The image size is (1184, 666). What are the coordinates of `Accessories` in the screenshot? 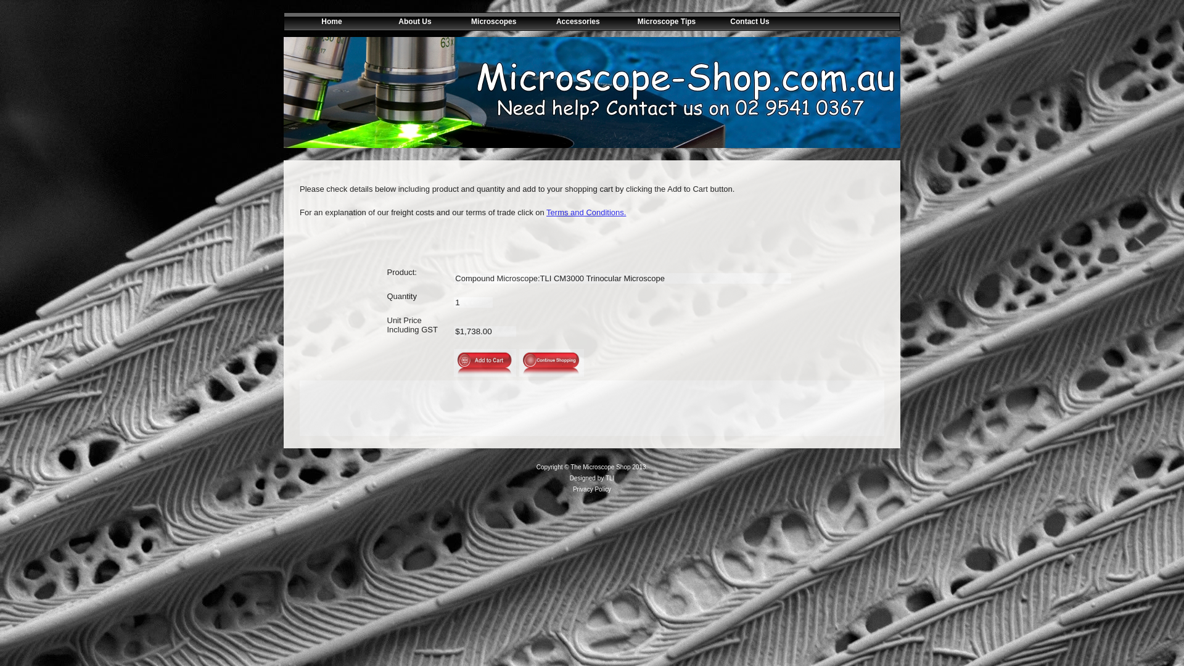 It's located at (577, 22).